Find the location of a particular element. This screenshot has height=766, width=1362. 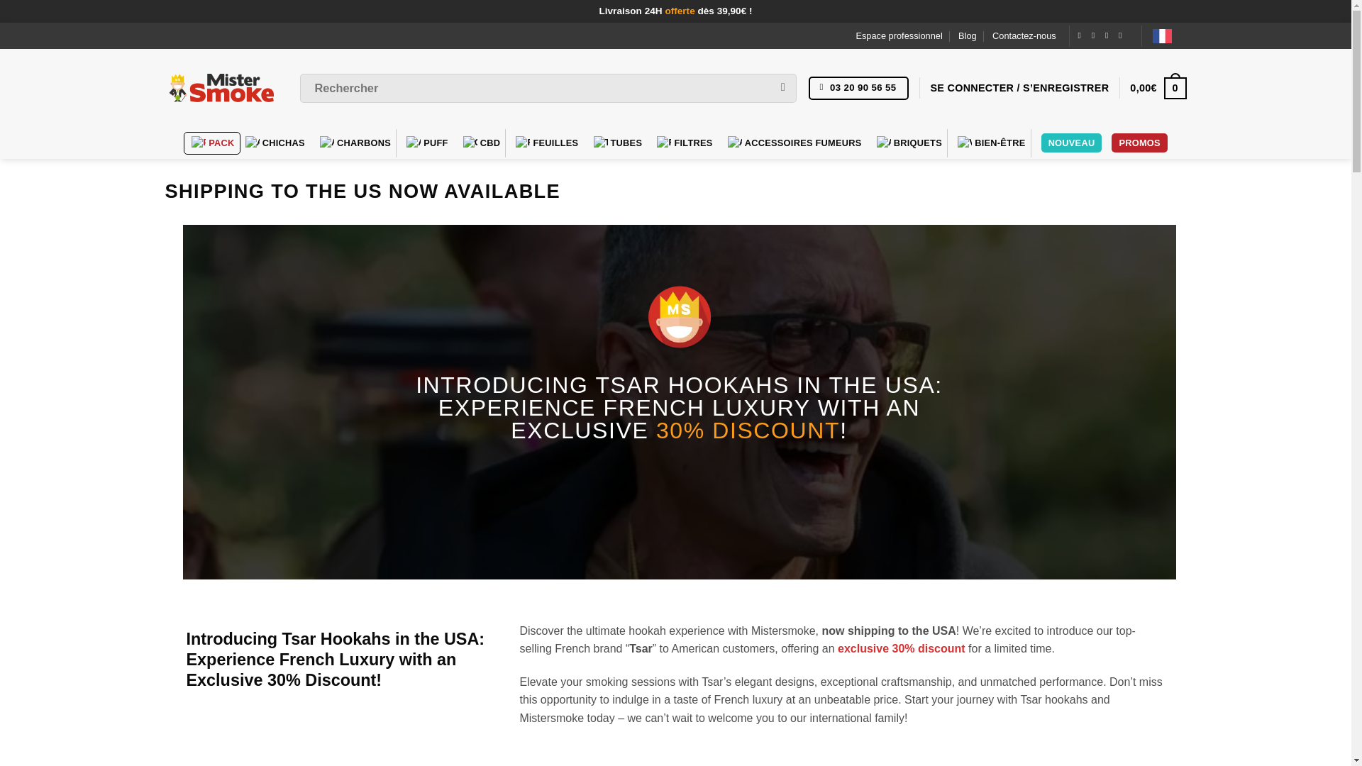

Espace professionnel is located at coordinates (898, 35).